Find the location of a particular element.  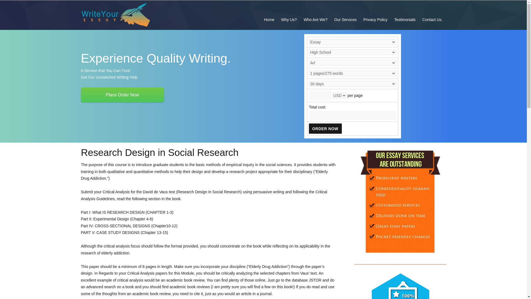

Our Services is located at coordinates (345, 19).